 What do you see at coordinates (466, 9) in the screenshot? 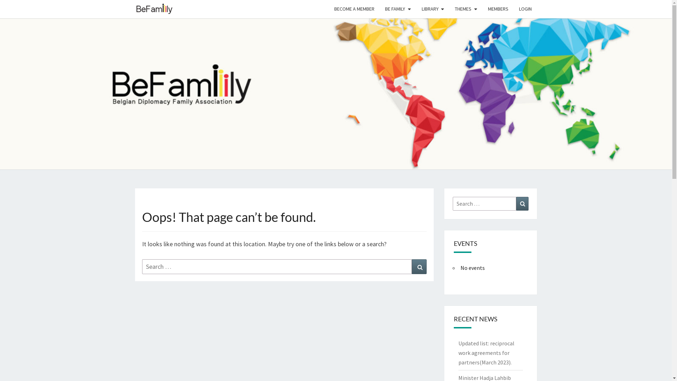
I see `THEMES` at bounding box center [466, 9].